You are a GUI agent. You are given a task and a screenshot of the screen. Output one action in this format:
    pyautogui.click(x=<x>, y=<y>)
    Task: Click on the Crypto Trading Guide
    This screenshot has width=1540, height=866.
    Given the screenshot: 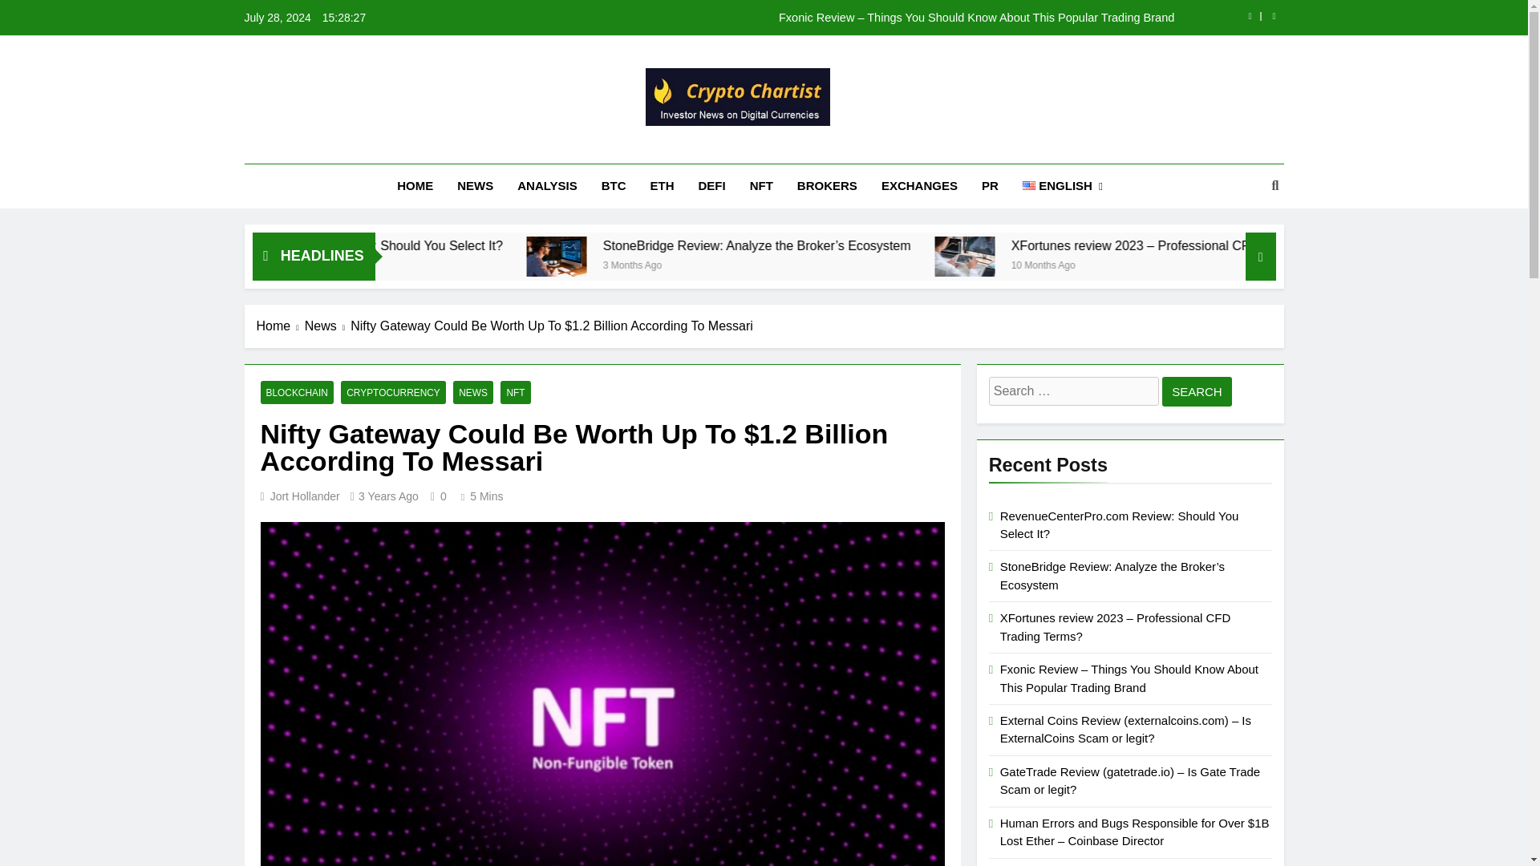 What is the action you would take?
    pyautogui.click(x=629, y=148)
    